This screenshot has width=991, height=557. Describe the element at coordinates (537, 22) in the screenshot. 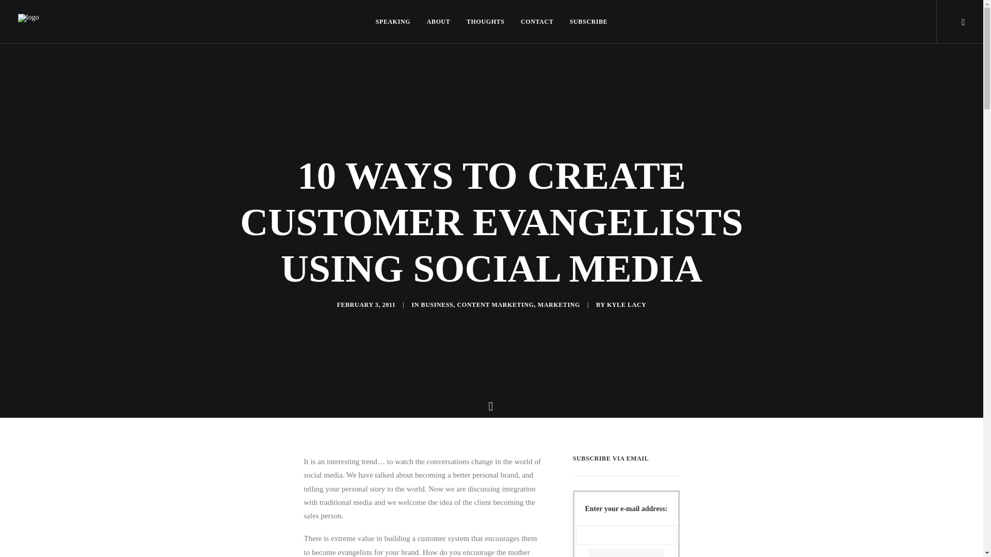

I see `Contact` at that location.